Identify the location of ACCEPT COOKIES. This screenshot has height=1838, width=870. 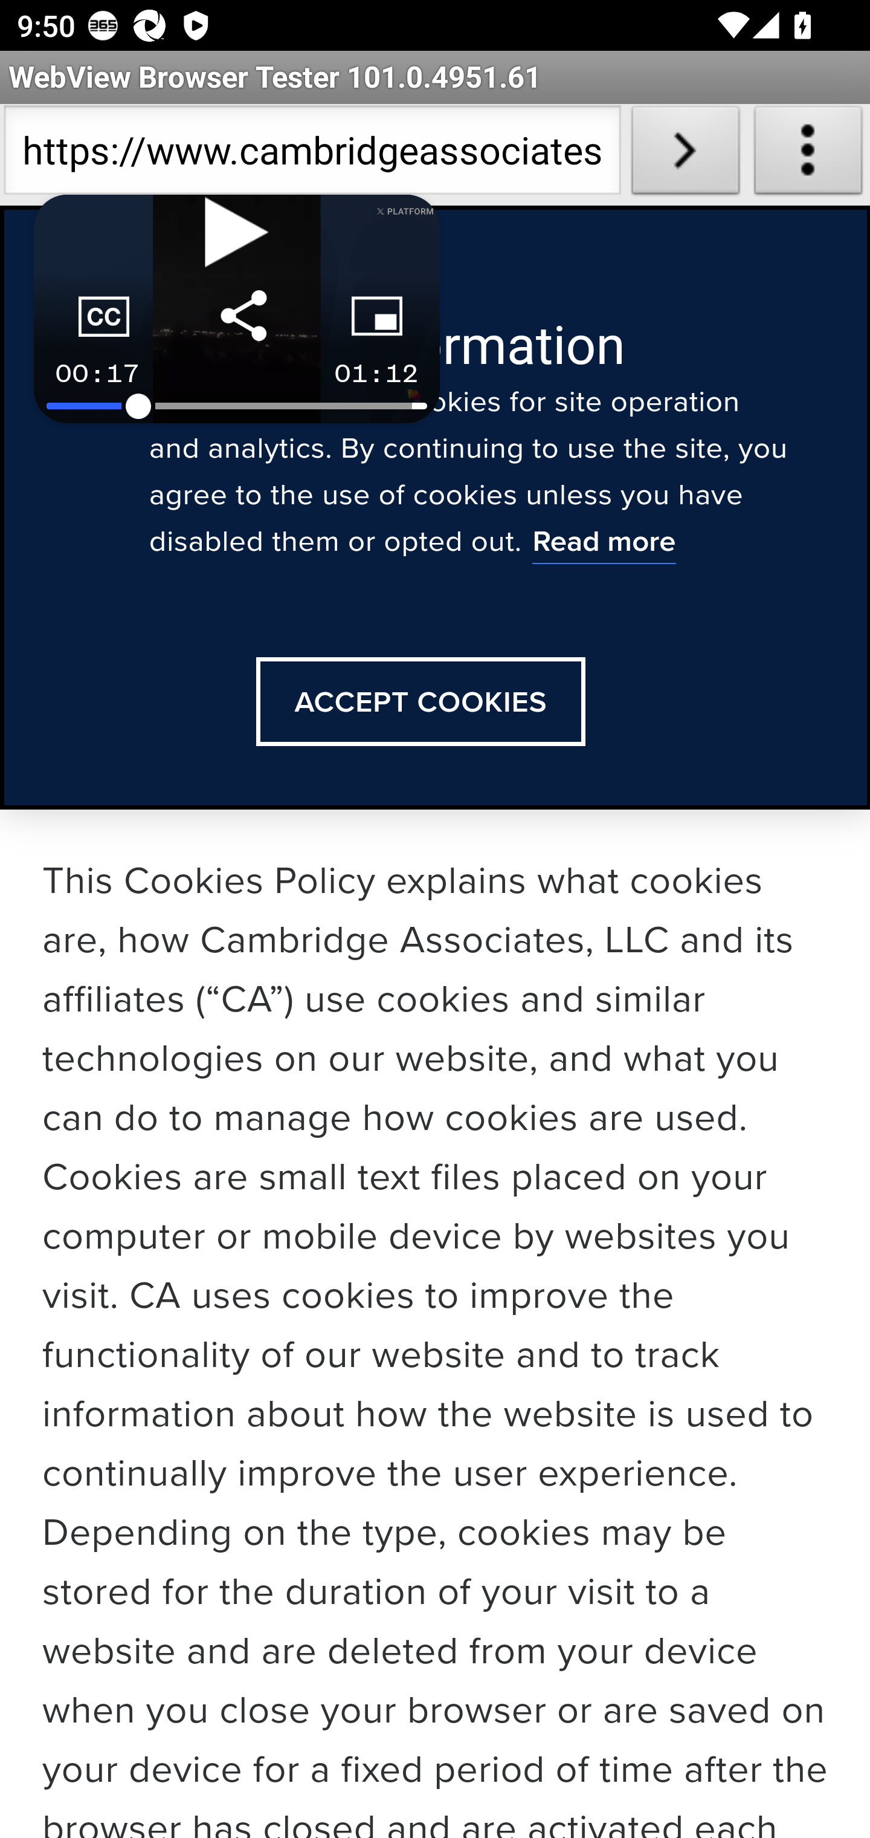
(420, 702).